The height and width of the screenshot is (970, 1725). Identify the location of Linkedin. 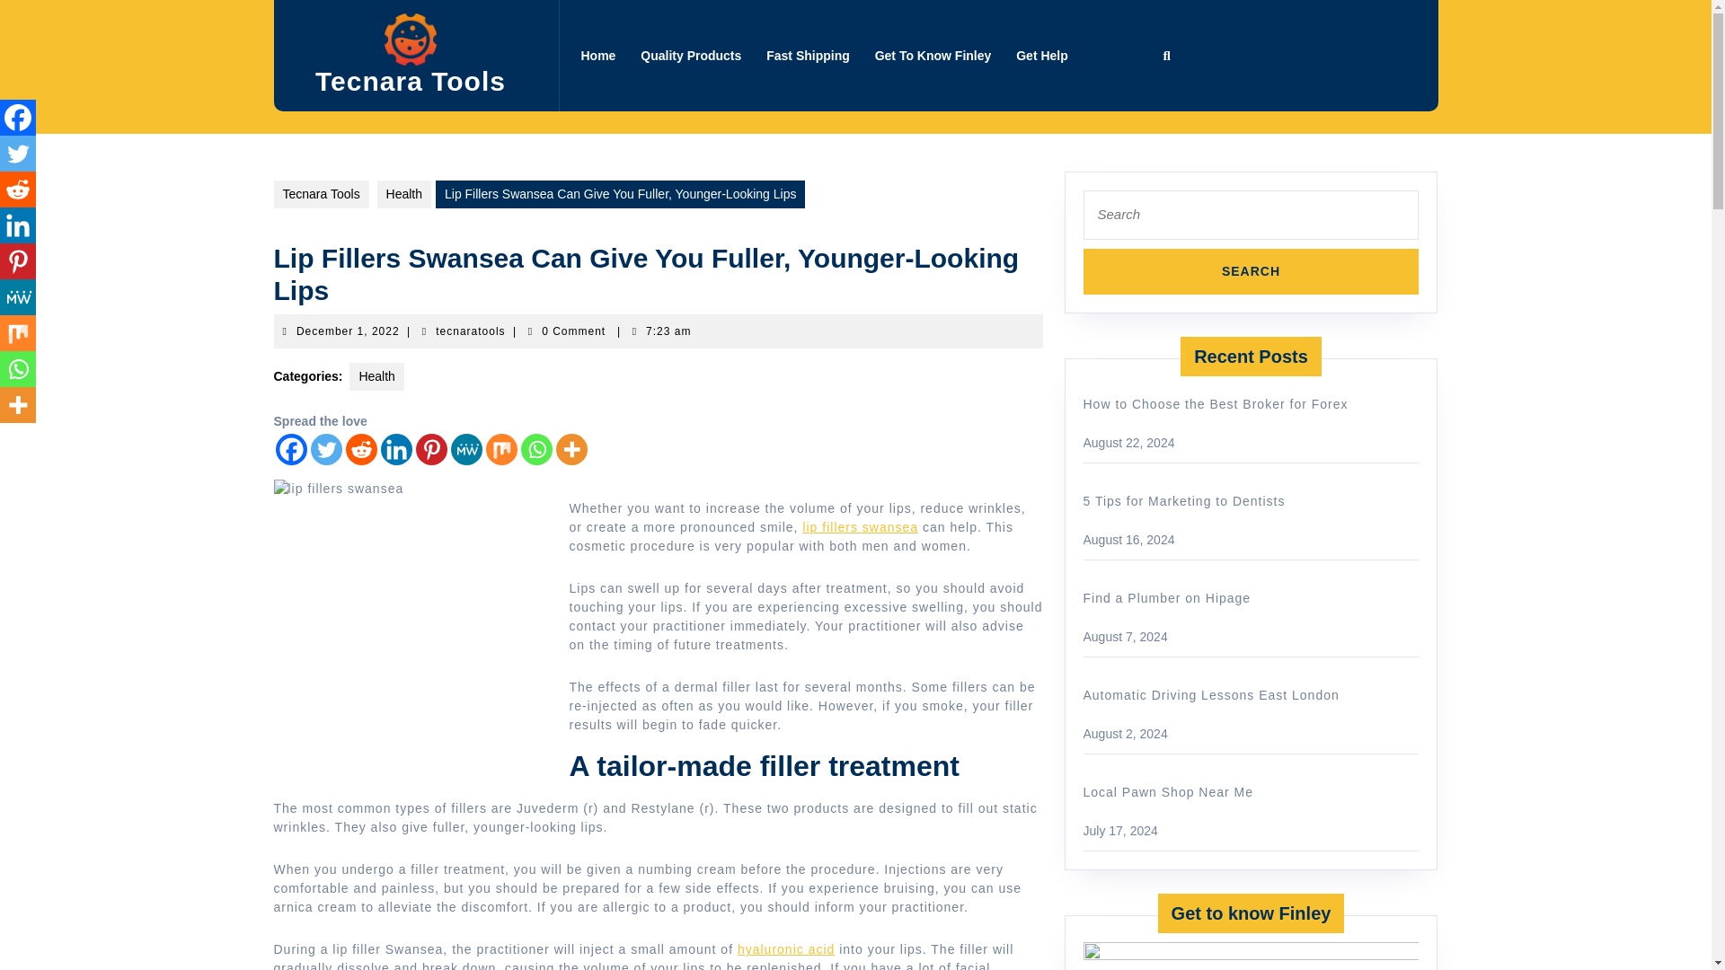
(349, 331).